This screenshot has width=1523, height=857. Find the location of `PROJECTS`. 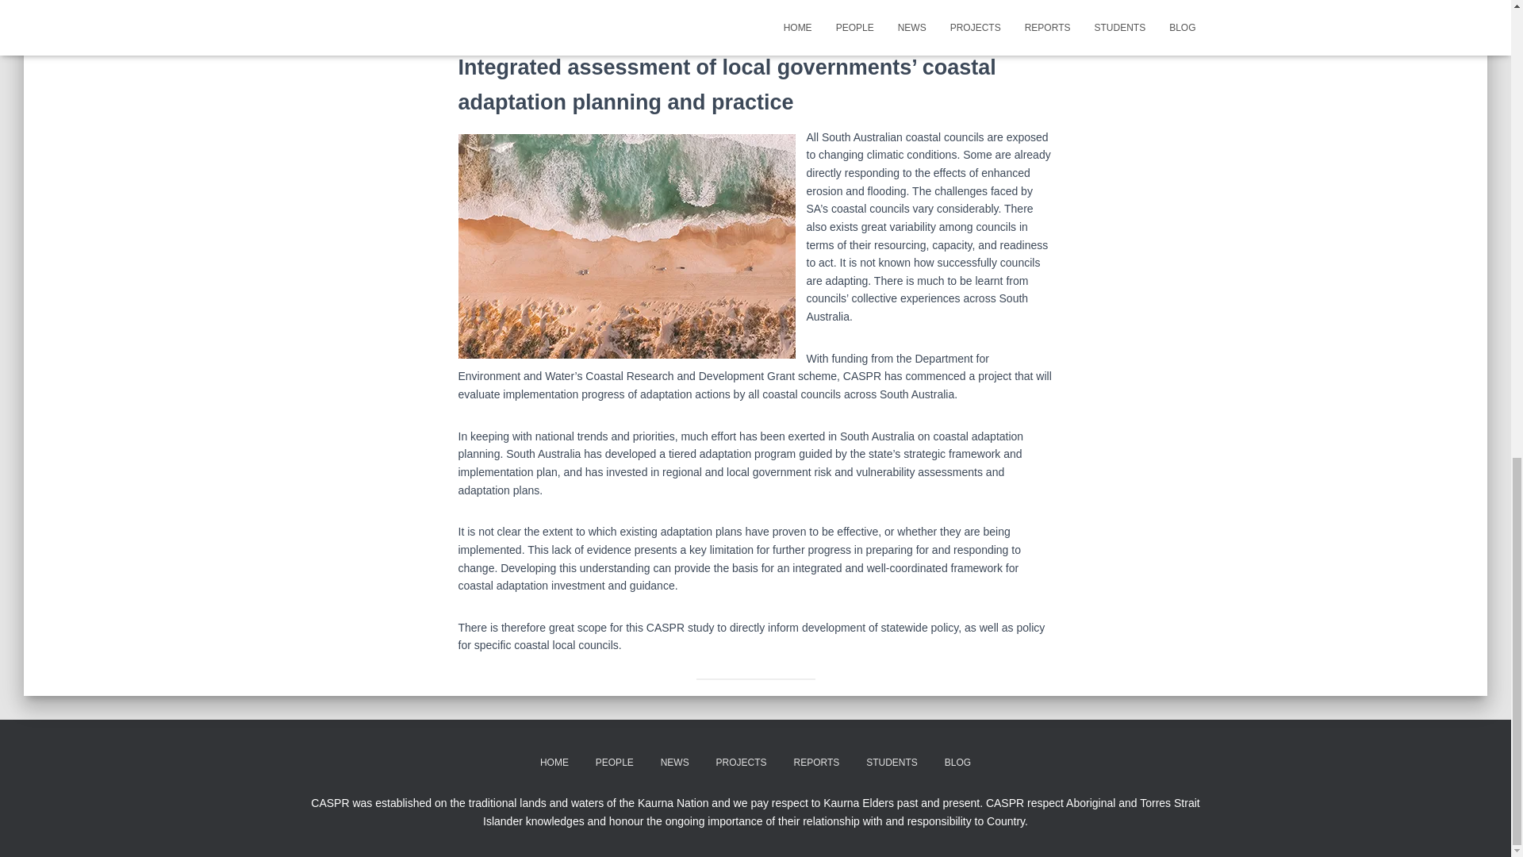

PROJECTS is located at coordinates (741, 763).